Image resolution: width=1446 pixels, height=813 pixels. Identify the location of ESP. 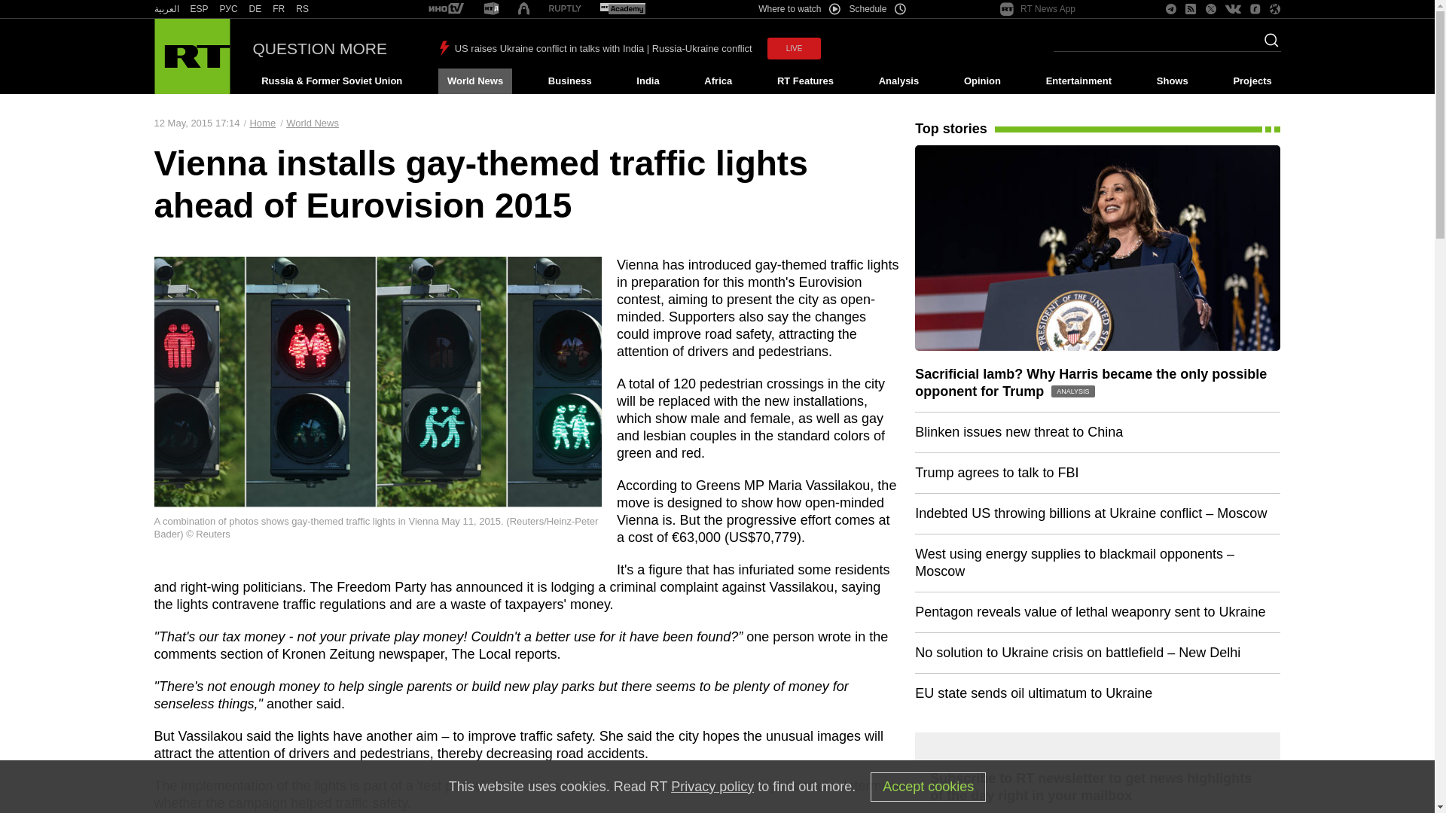
(199, 9).